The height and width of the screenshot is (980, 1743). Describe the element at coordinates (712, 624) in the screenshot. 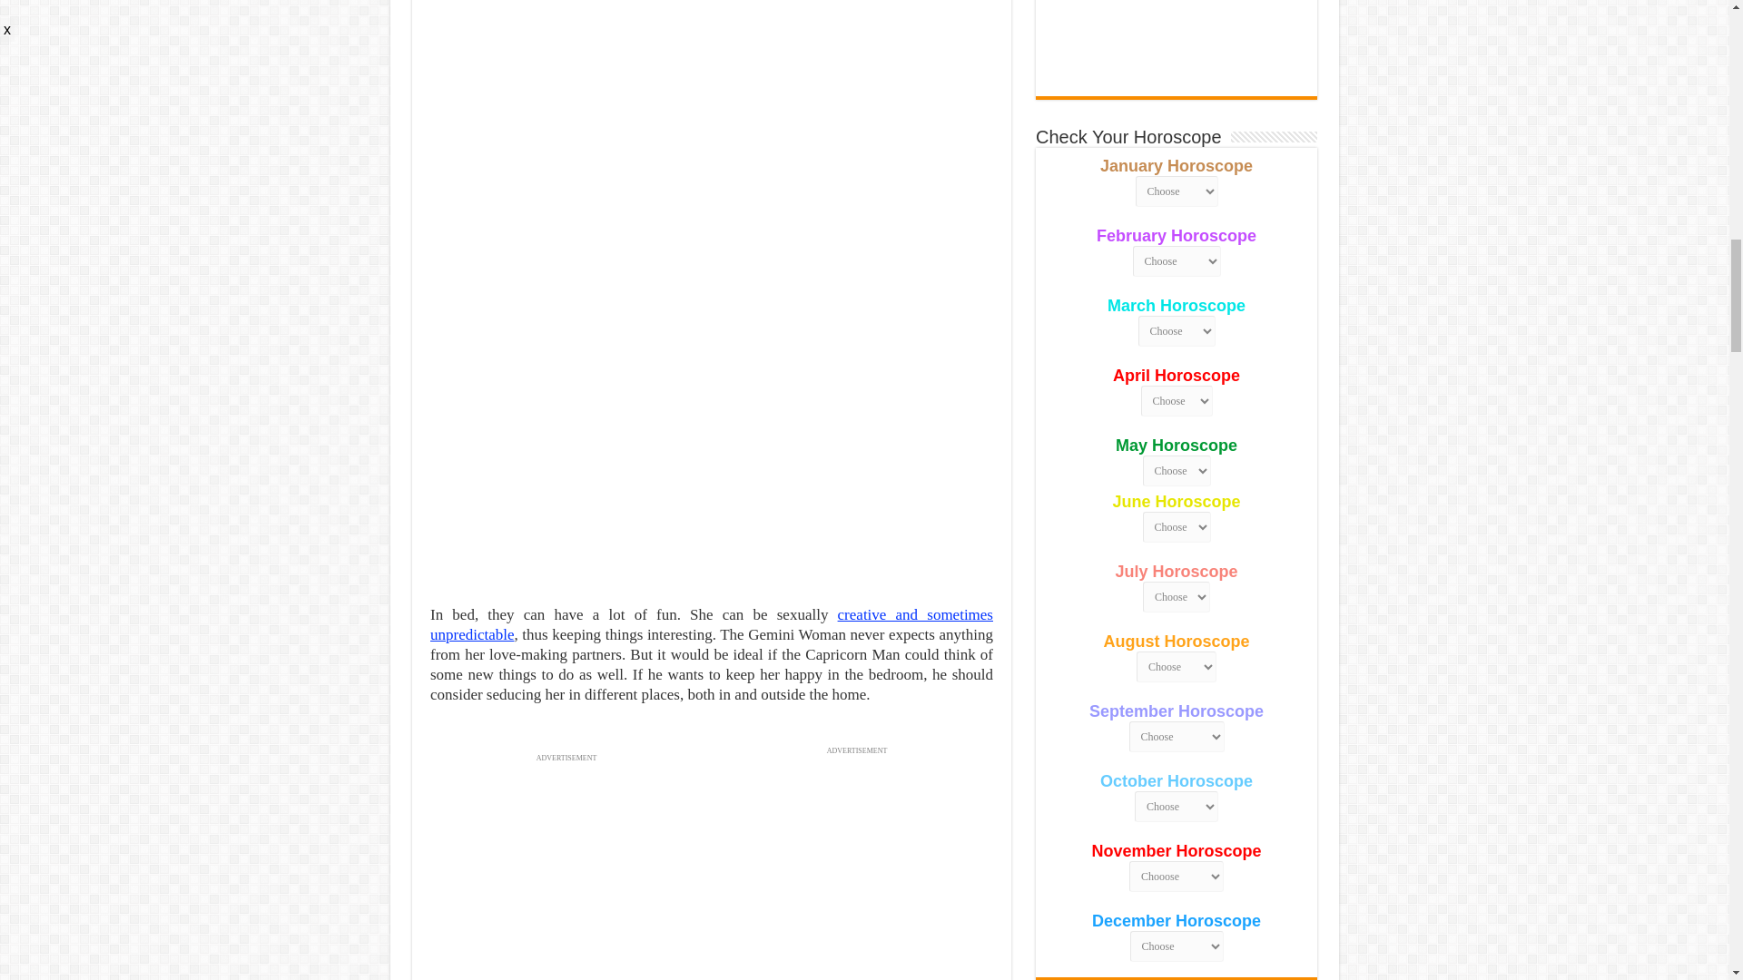

I see `creative and sometimes unpredictable` at that location.